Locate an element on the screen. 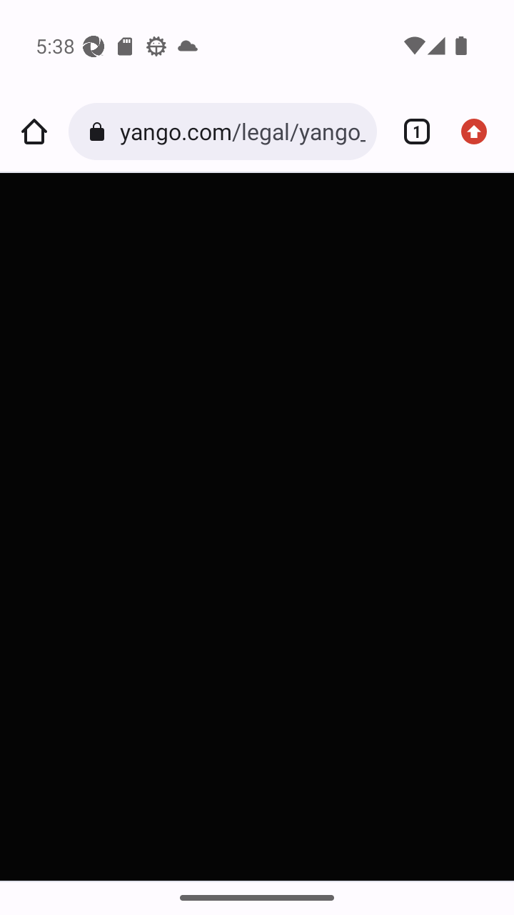  Connection is secure is located at coordinates (100, 132).